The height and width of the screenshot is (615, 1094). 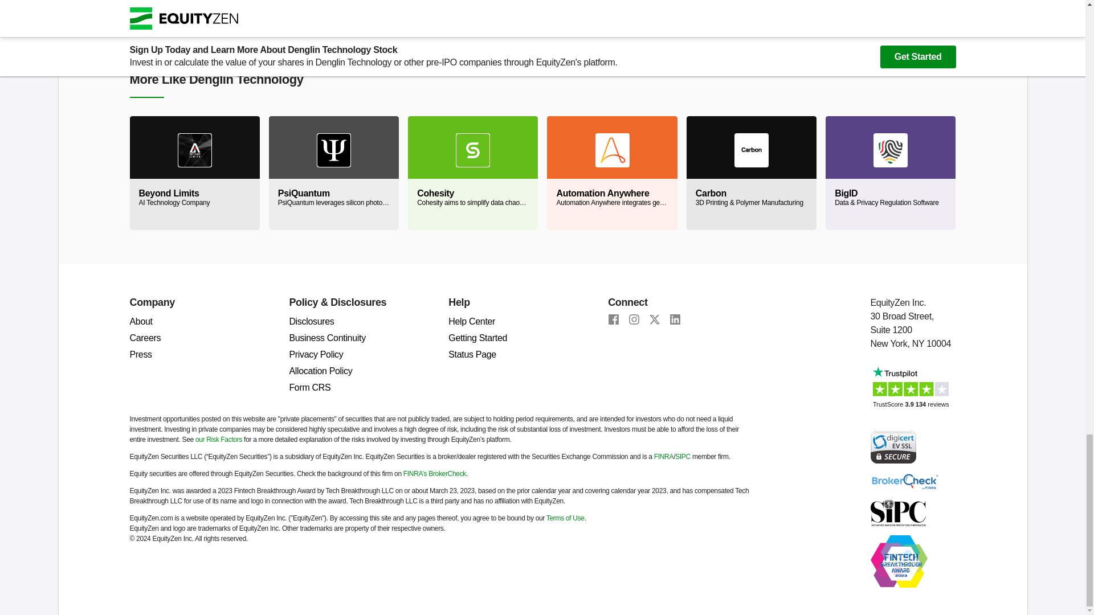 What do you see at coordinates (565, 518) in the screenshot?
I see `Terms of Use` at bounding box center [565, 518].